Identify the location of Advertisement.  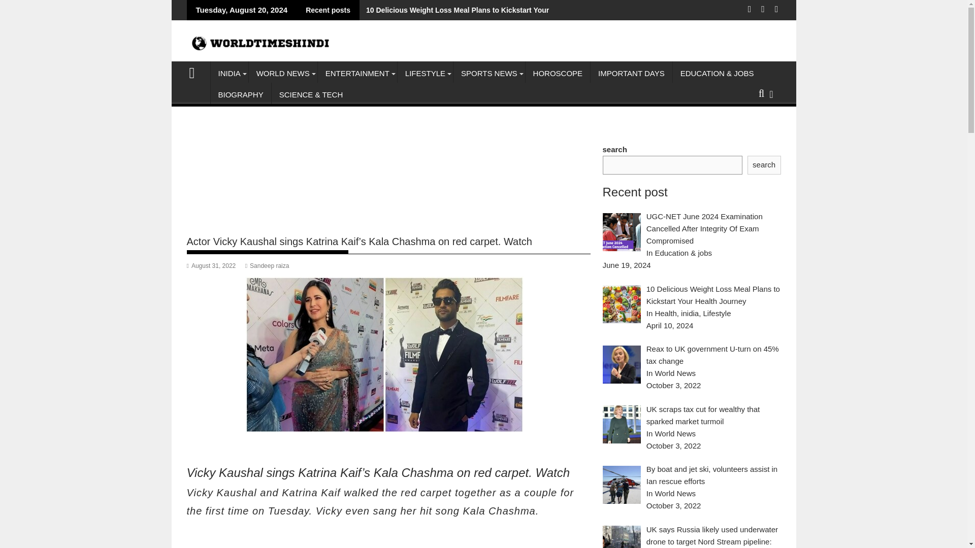
(389, 538).